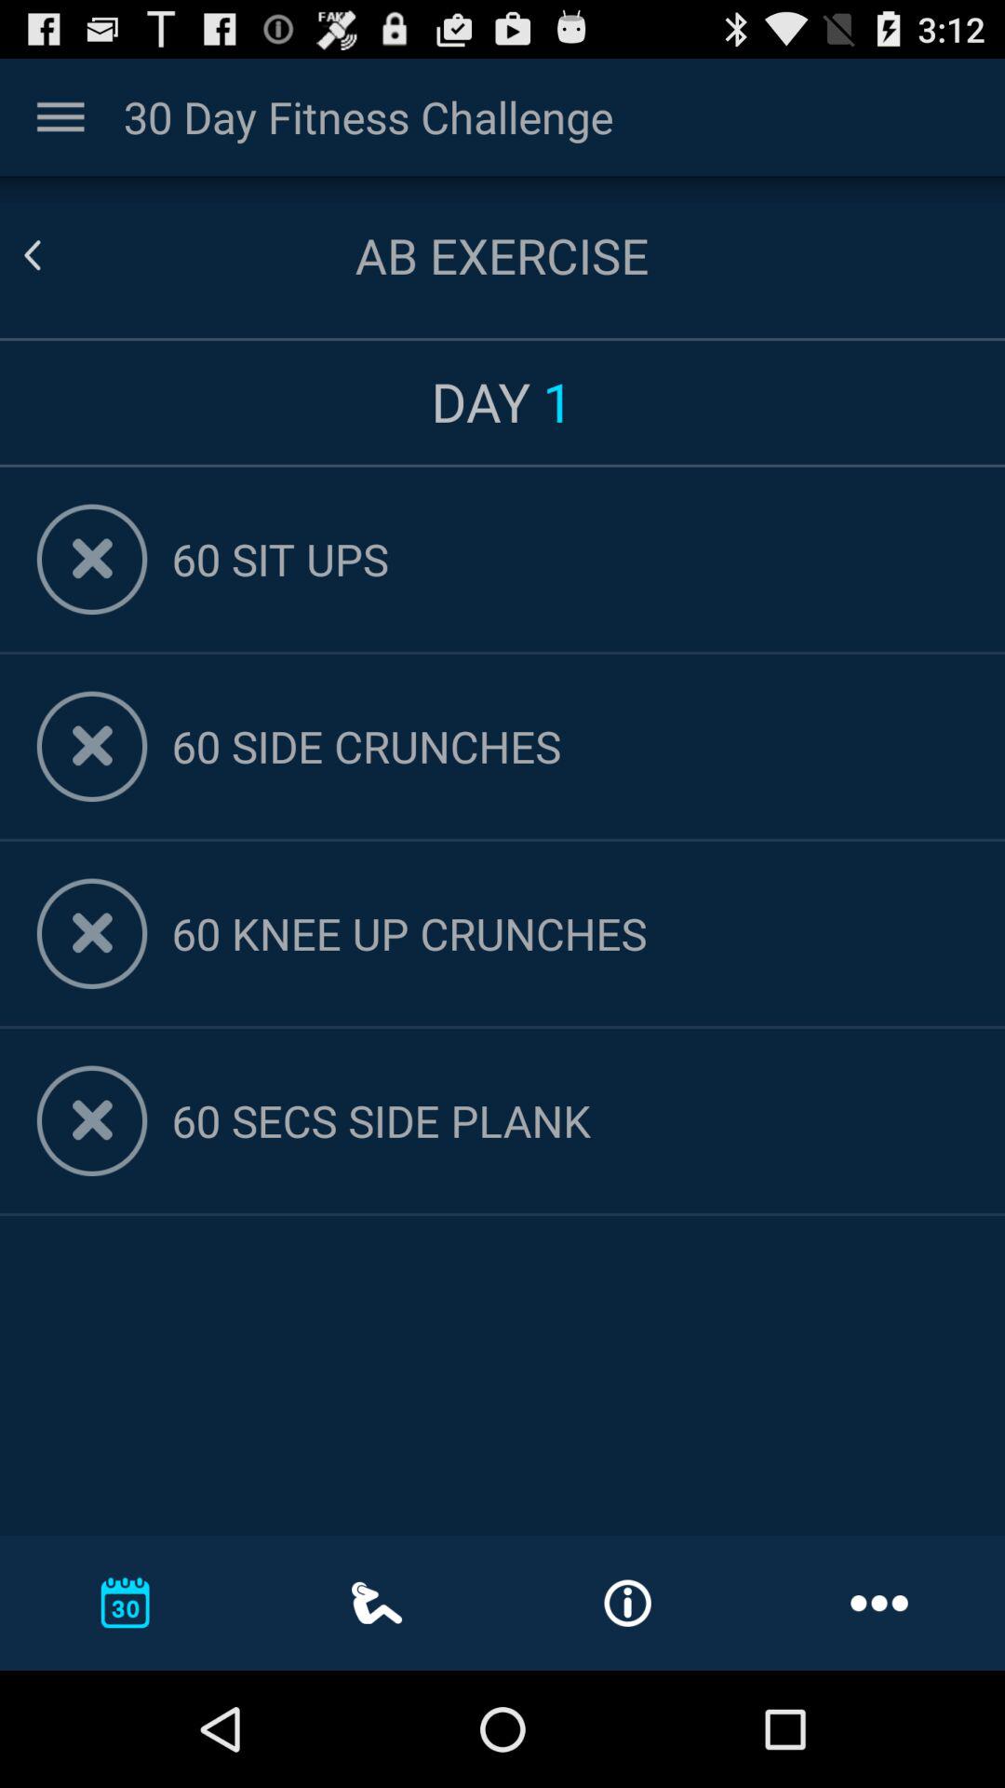 The image size is (1005, 1788). I want to click on swipe to the 60 knee up icon, so click(569, 933).